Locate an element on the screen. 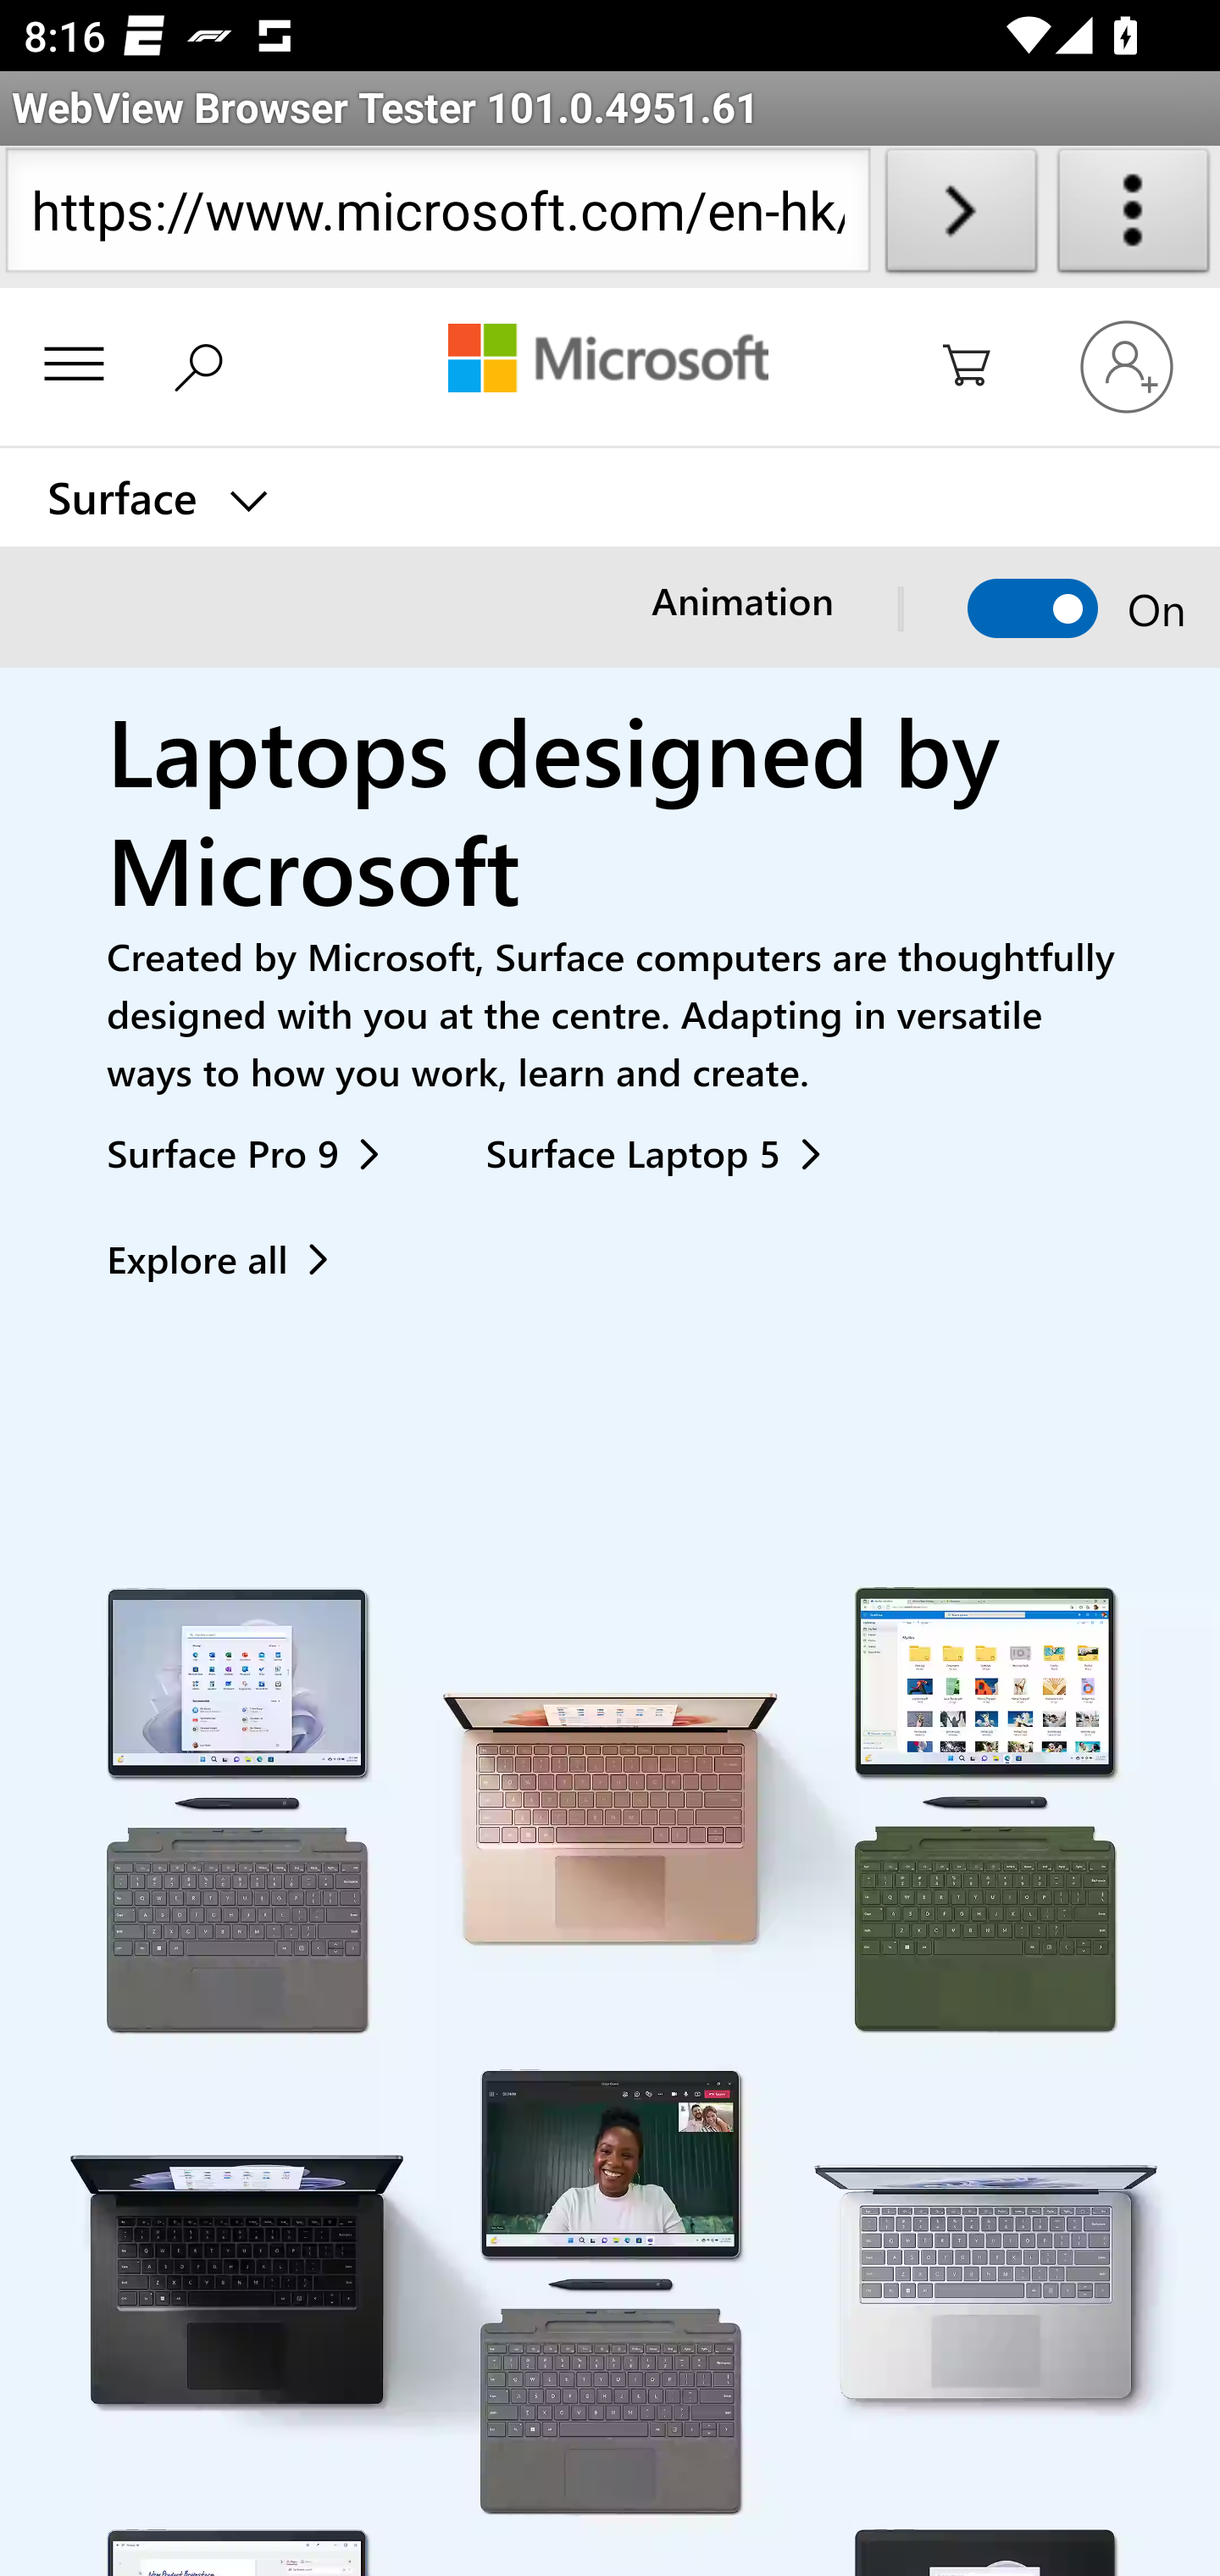 The image size is (1220, 2576). Microsoft is located at coordinates (608, 361).